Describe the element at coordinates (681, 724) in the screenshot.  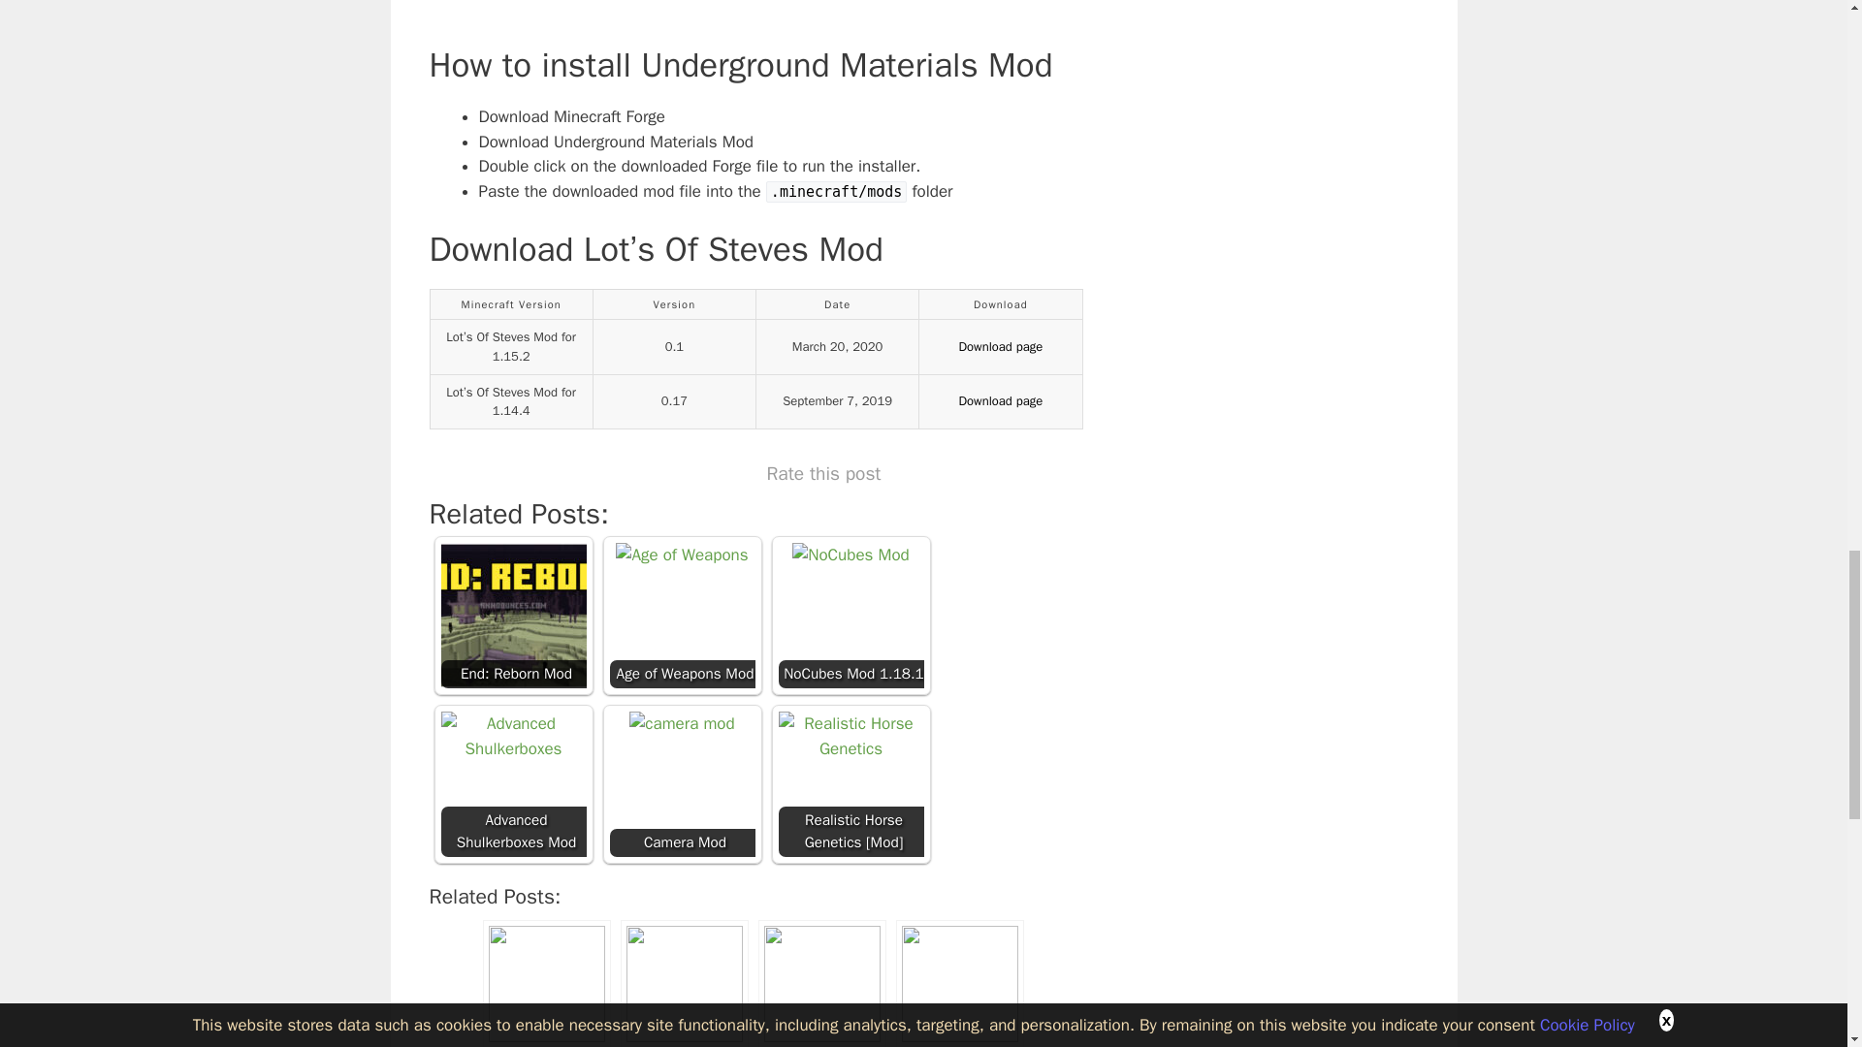
I see `Camera Mod` at that location.